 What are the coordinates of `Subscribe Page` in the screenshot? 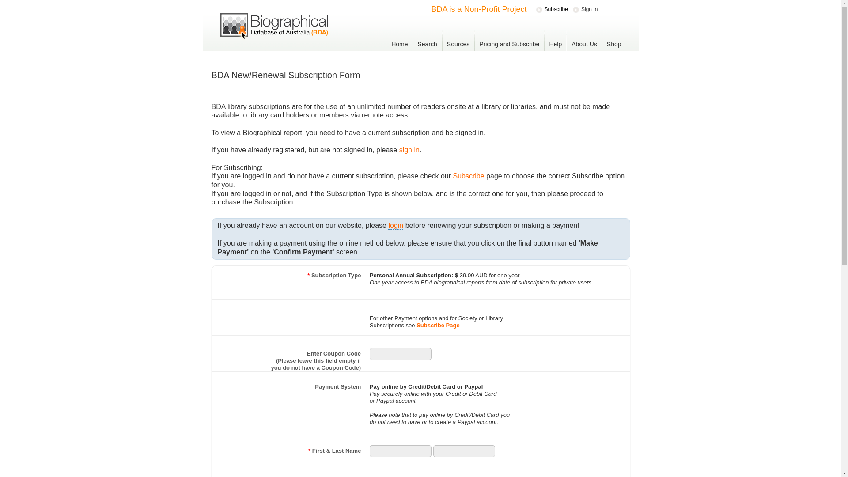 It's located at (438, 325).